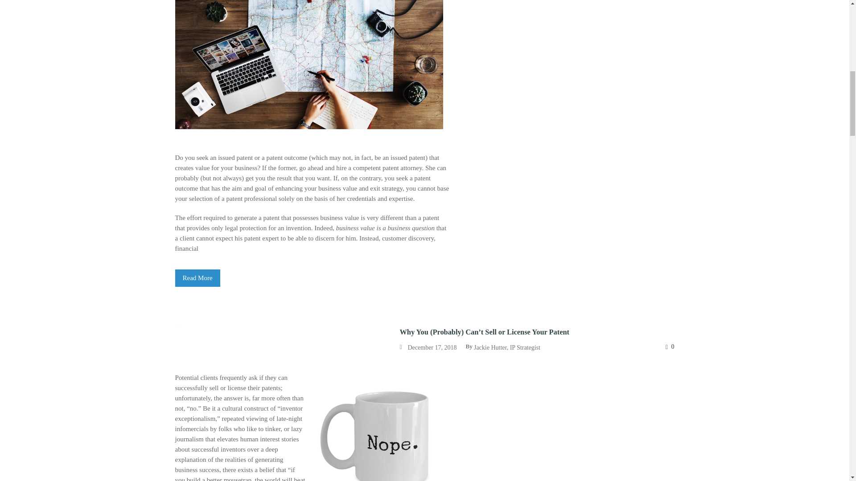  Describe the element at coordinates (197, 278) in the screenshot. I see `Accountability as a Patent Goal` at that location.